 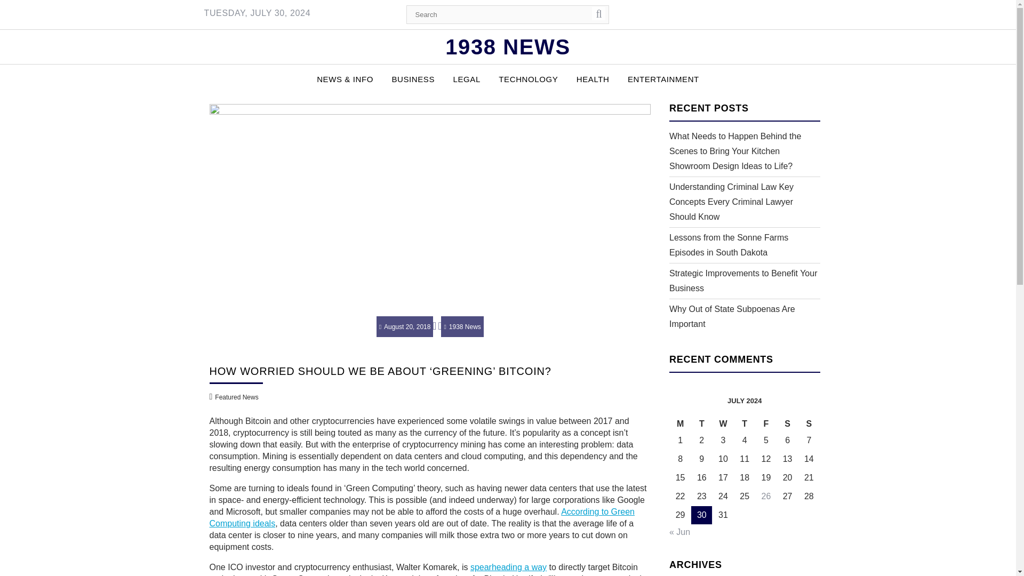 I want to click on spearheading a way, so click(x=508, y=567).